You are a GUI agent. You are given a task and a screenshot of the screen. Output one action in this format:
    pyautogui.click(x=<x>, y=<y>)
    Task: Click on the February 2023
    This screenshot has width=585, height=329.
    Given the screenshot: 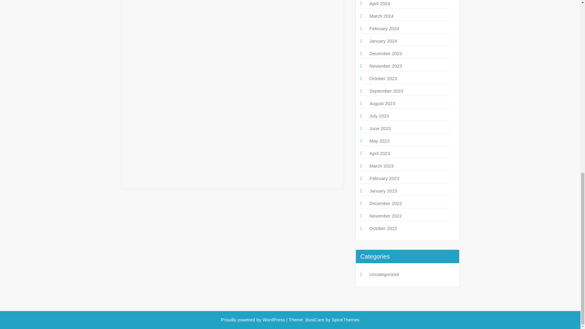 What is the action you would take?
    pyautogui.click(x=384, y=178)
    